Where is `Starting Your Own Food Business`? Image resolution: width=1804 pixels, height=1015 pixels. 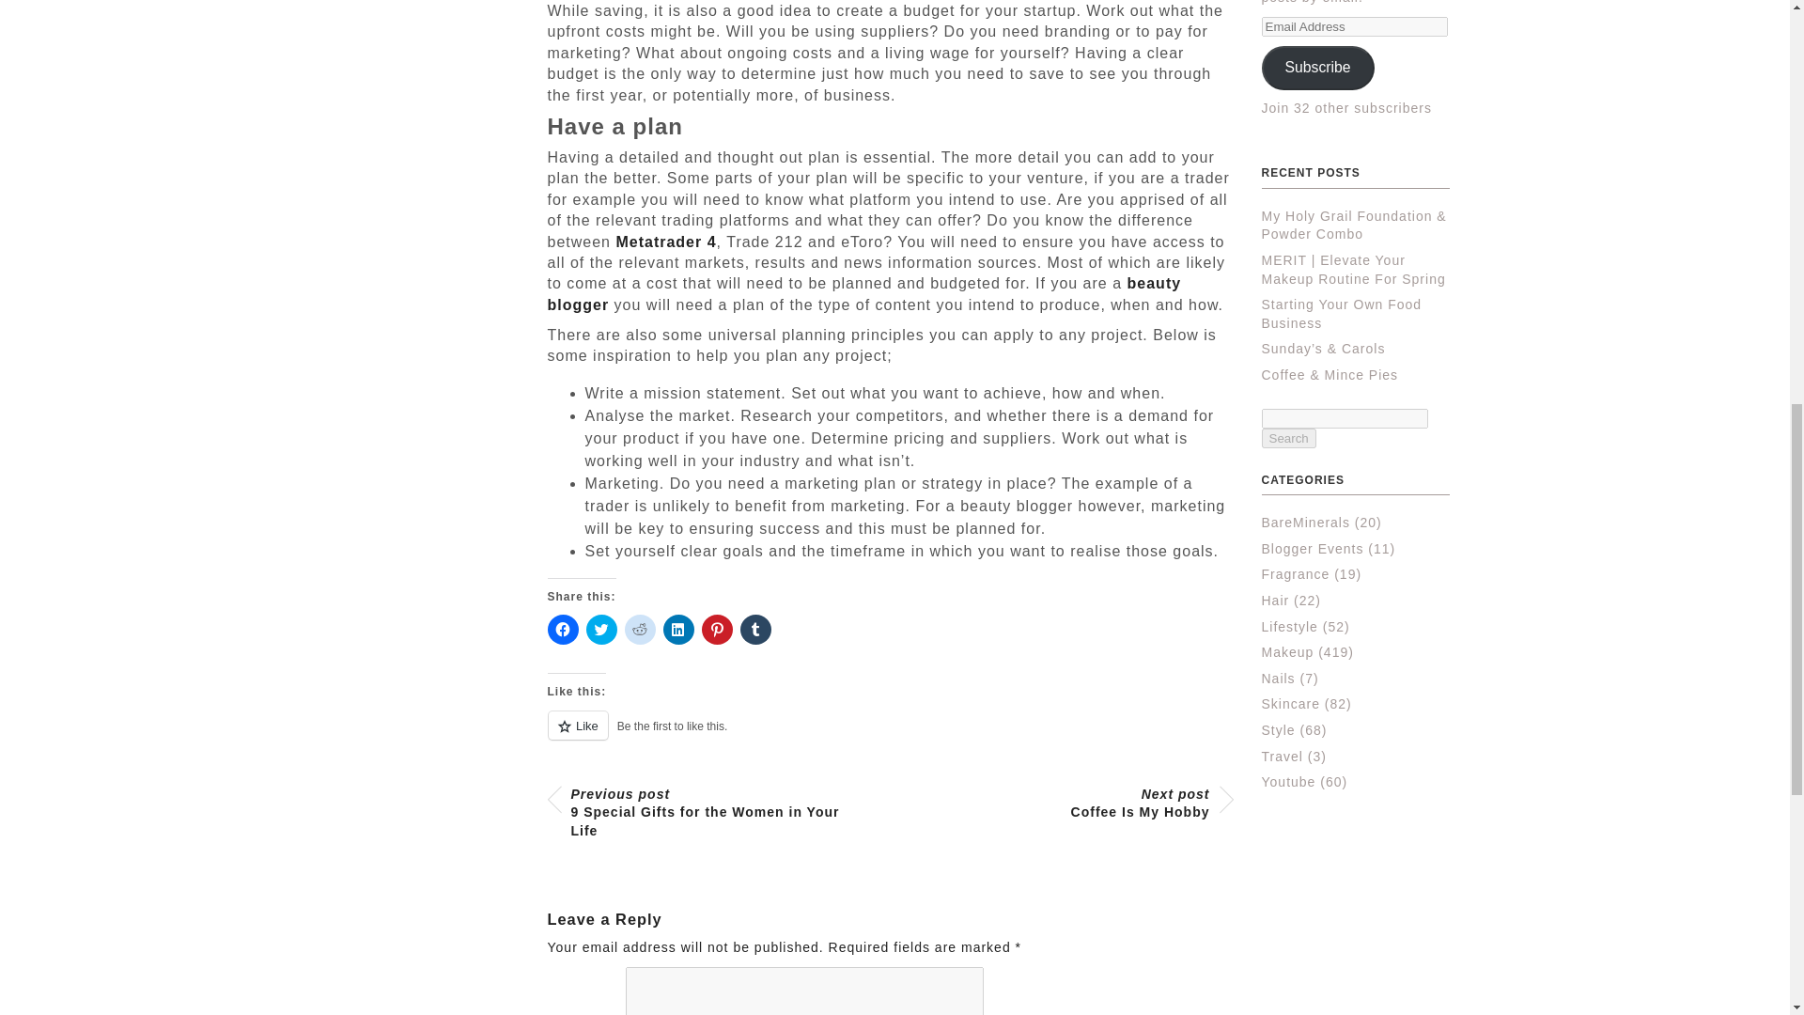 Starting Your Own Food Business is located at coordinates (1341, 314).